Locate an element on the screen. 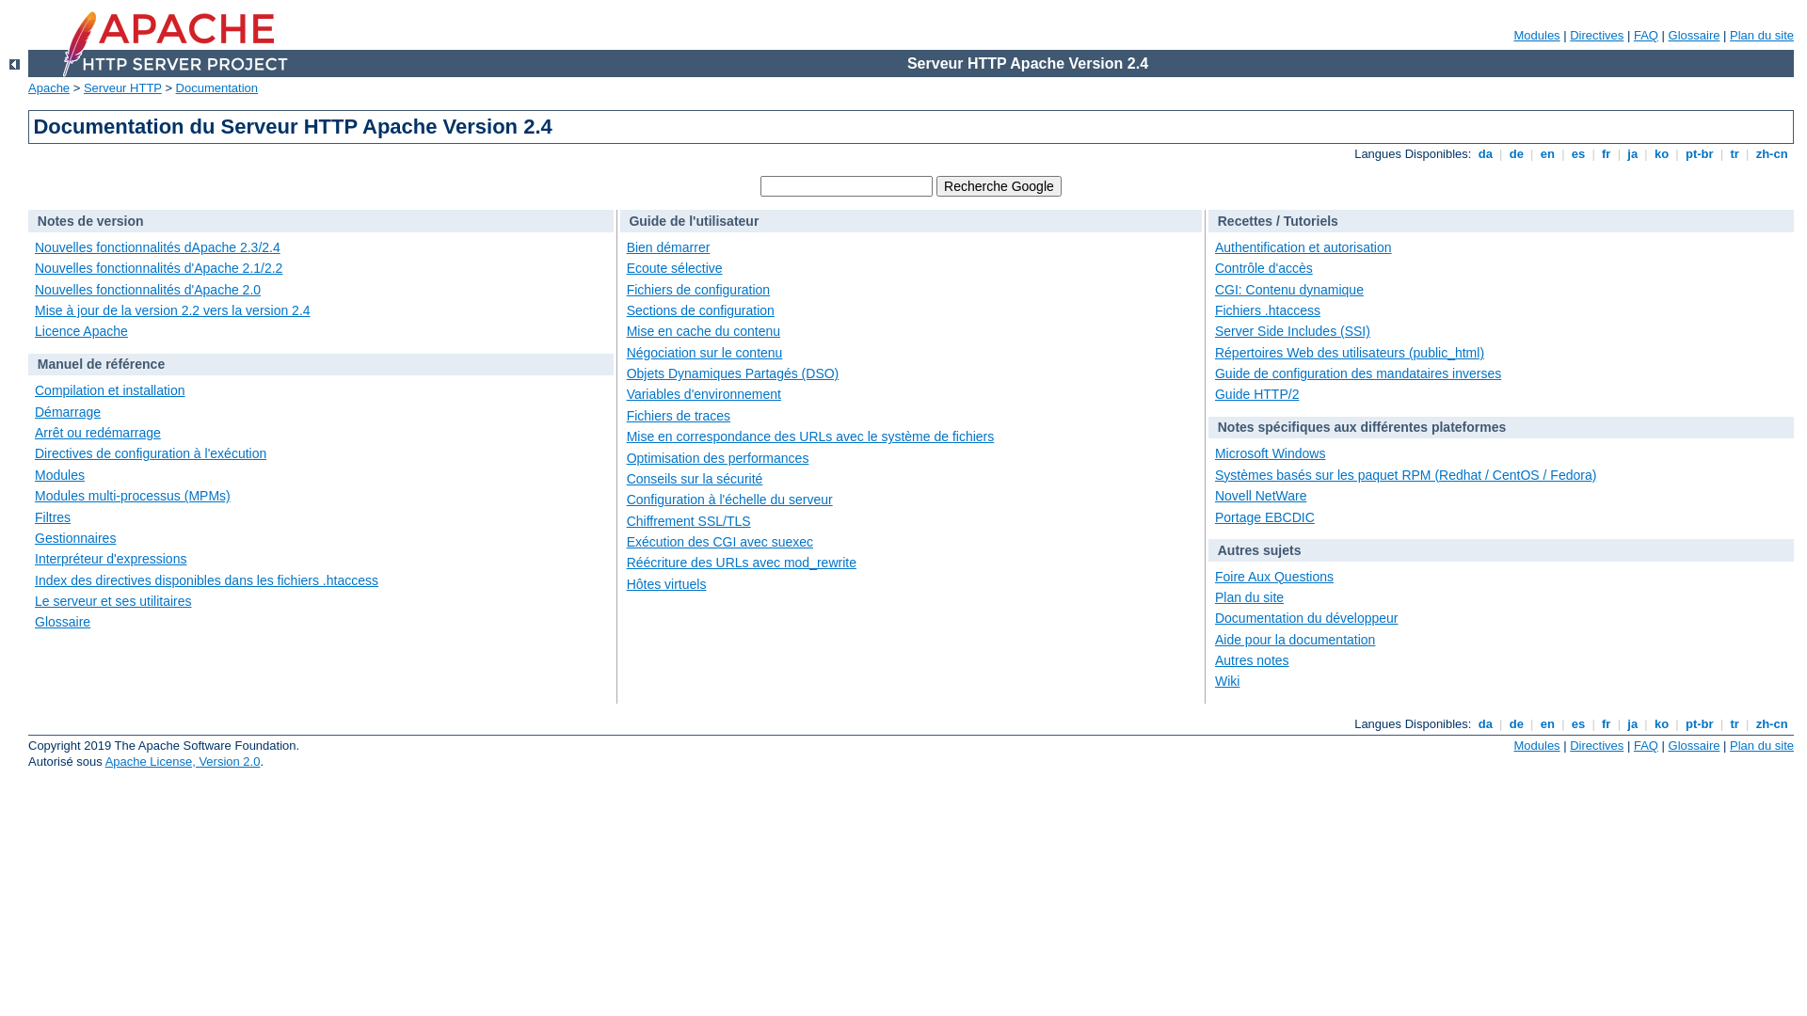 This screenshot has height=1016, width=1807. Filtres is located at coordinates (53, 517).